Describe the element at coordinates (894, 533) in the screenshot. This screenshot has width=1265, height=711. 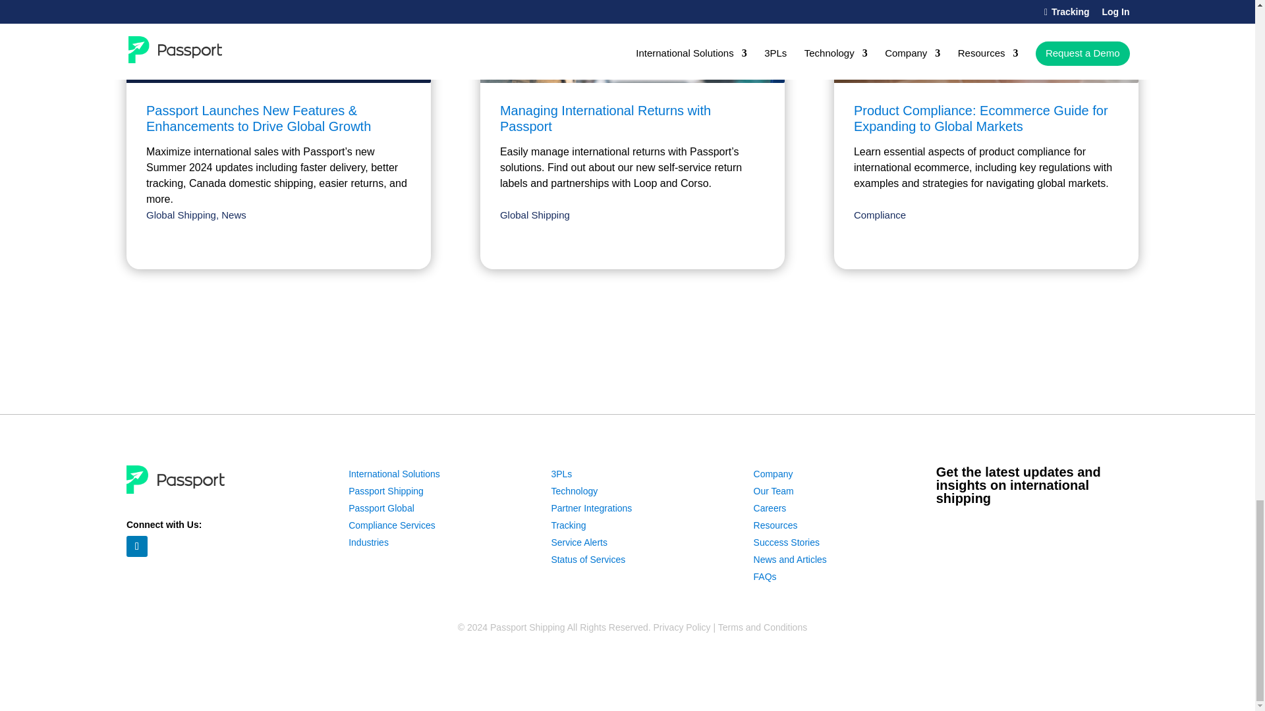
I see `international shipping` at that location.